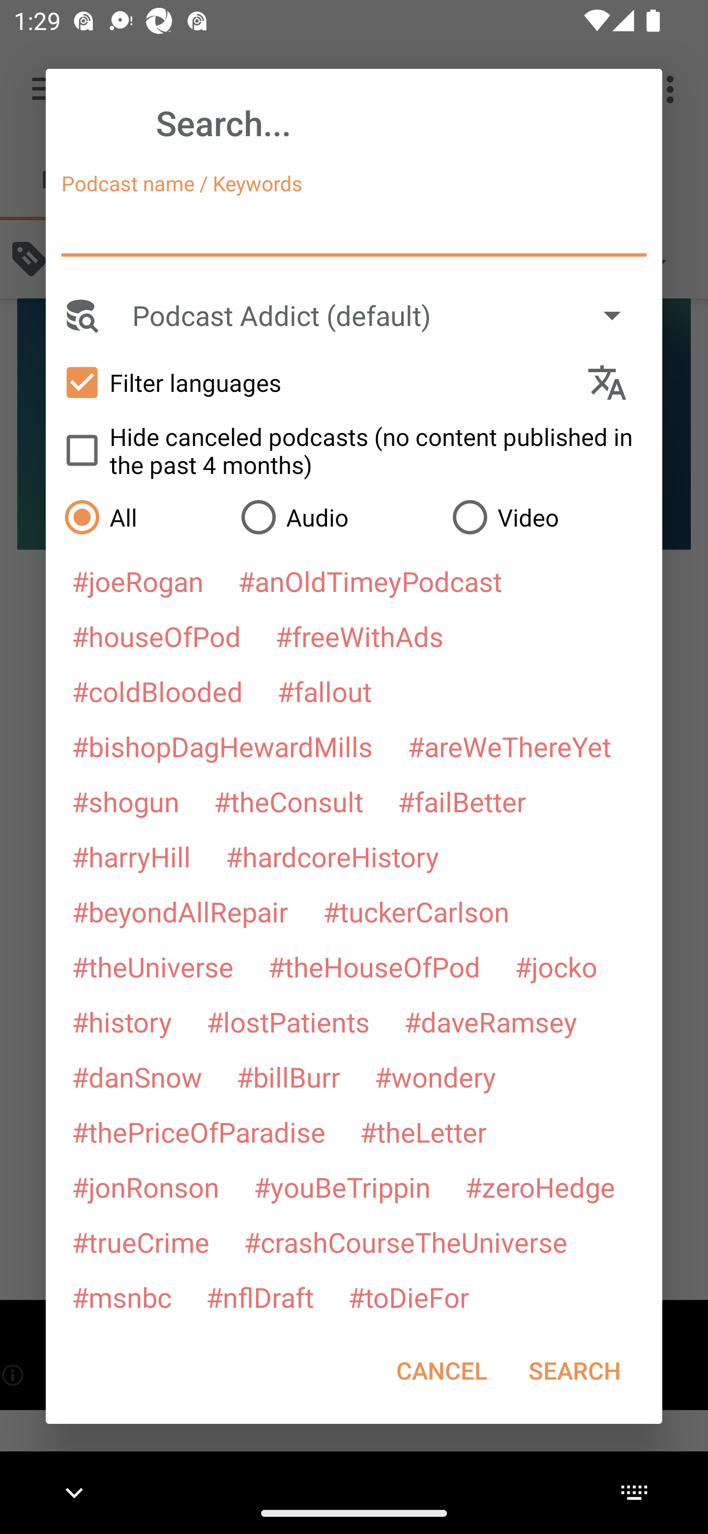  Describe the element at coordinates (121, 1297) in the screenshot. I see `#msnbc` at that location.